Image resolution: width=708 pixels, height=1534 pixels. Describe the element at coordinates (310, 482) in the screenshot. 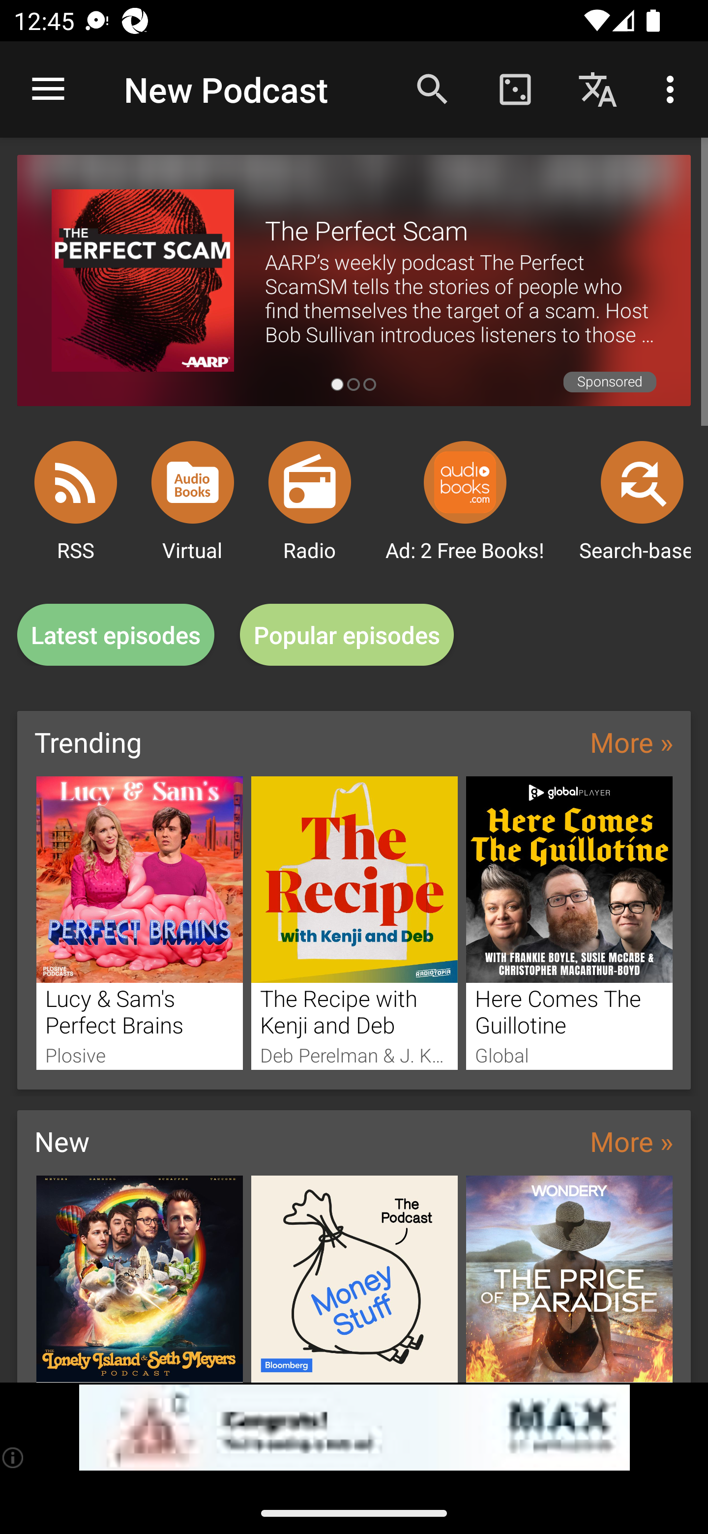

I see `Radio` at that location.